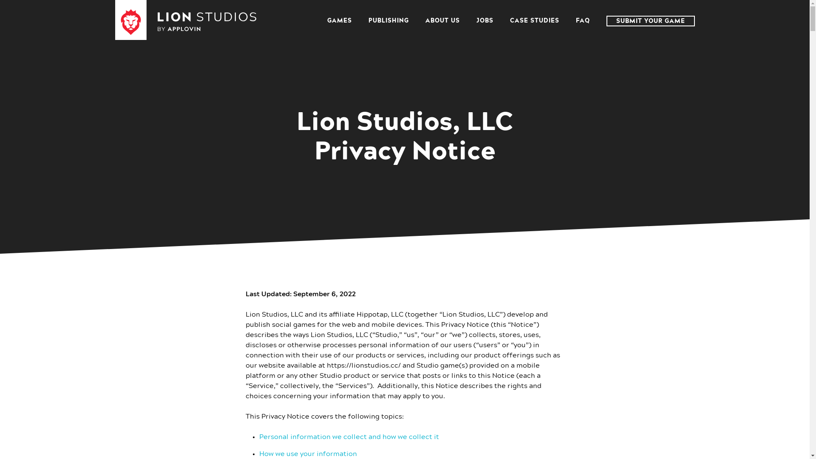 Image resolution: width=816 pixels, height=459 pixels. I want to click on GAMES, so click(340, 21).